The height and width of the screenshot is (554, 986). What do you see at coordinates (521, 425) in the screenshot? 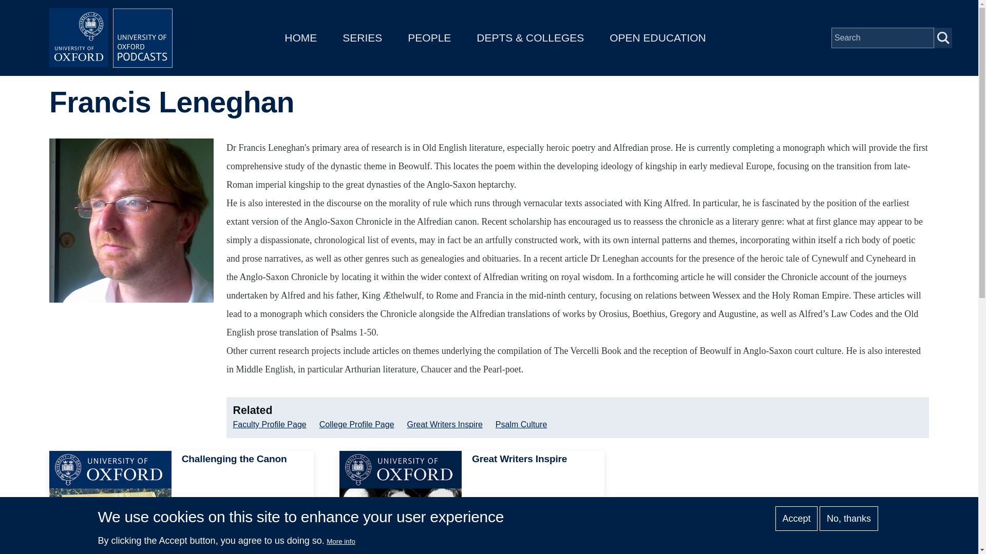
I see `Psalm Culture` at bounding box center [521, 425].